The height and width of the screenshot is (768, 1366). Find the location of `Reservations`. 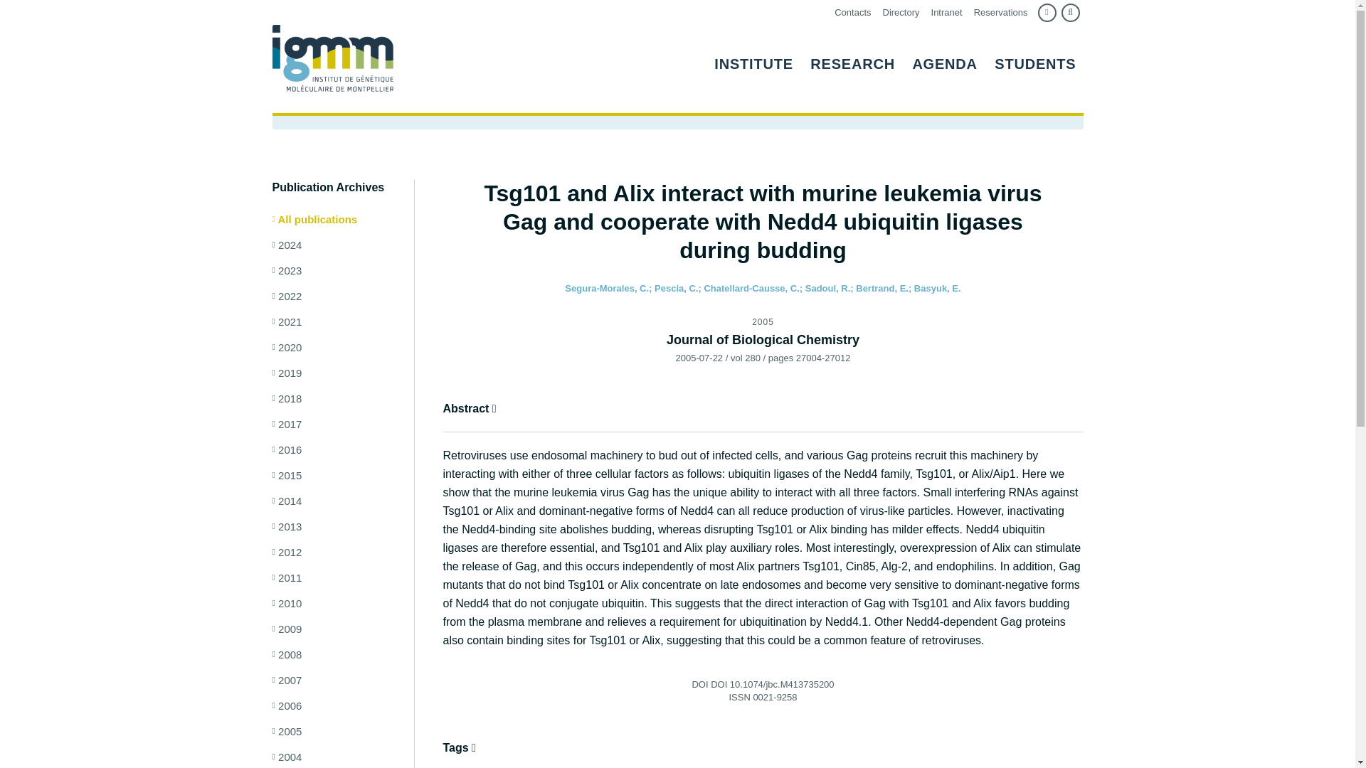

Reservations is located at coordinates (1000, 13).